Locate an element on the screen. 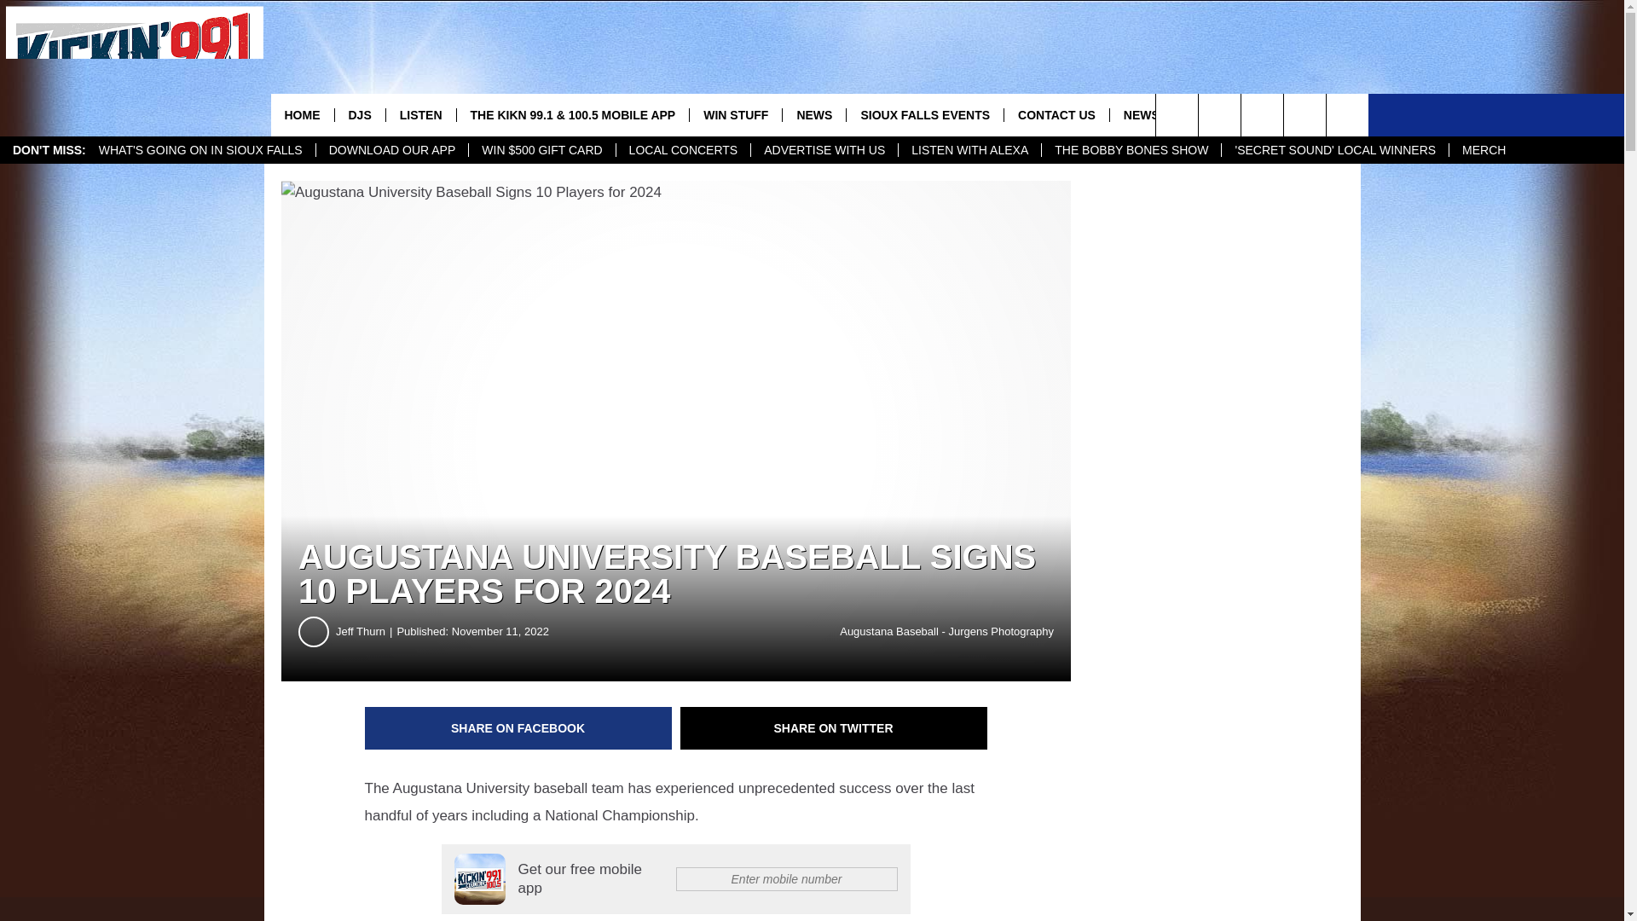 The width and height of the screenshot is (1637, 921). LOCAL CONCERTS is located at coordinates (683, 150).